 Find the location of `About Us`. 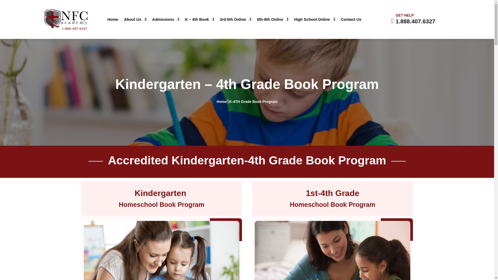

About Us is located at coordinates (135, 20).